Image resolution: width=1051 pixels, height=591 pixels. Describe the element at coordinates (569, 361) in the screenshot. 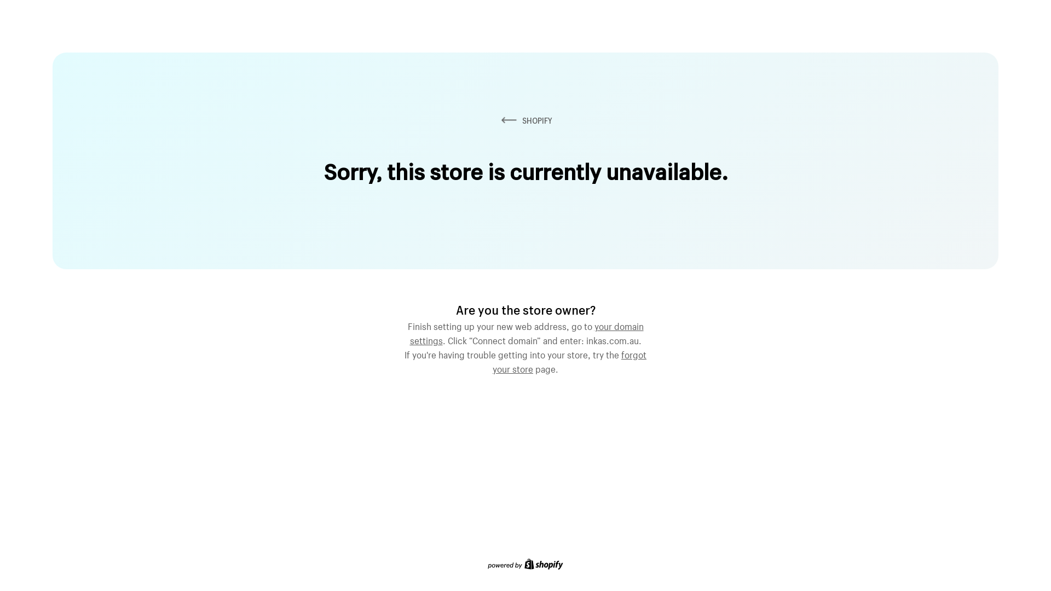

I see `forgot your store` at that location.